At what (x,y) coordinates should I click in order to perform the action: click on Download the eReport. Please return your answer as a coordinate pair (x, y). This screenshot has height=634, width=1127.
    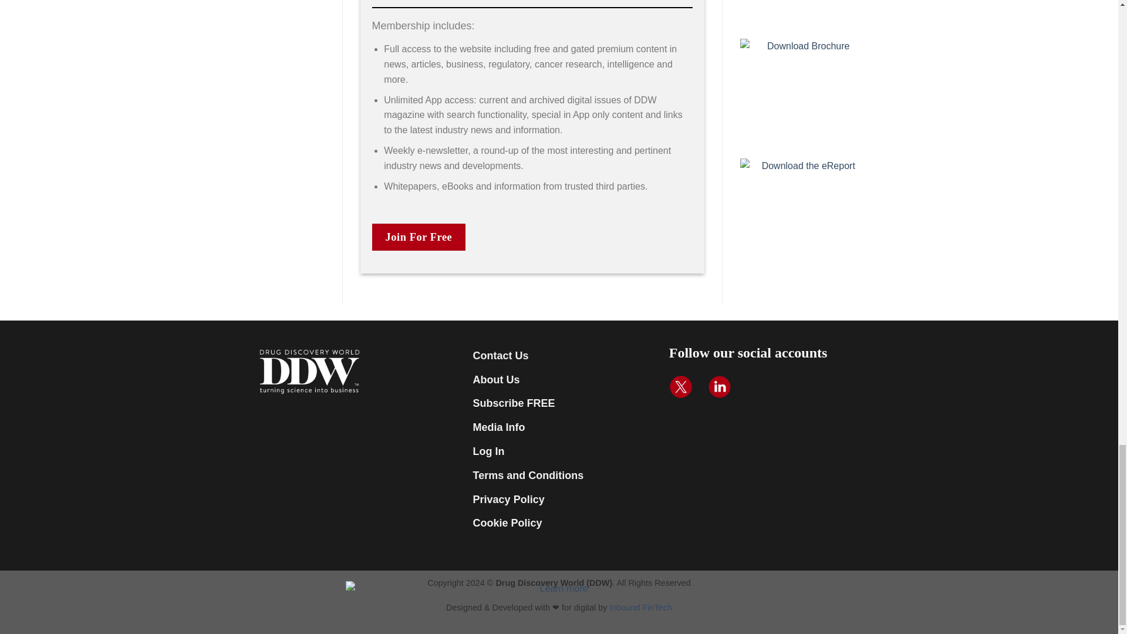
    Looking at the image, I should click on (804, 211).